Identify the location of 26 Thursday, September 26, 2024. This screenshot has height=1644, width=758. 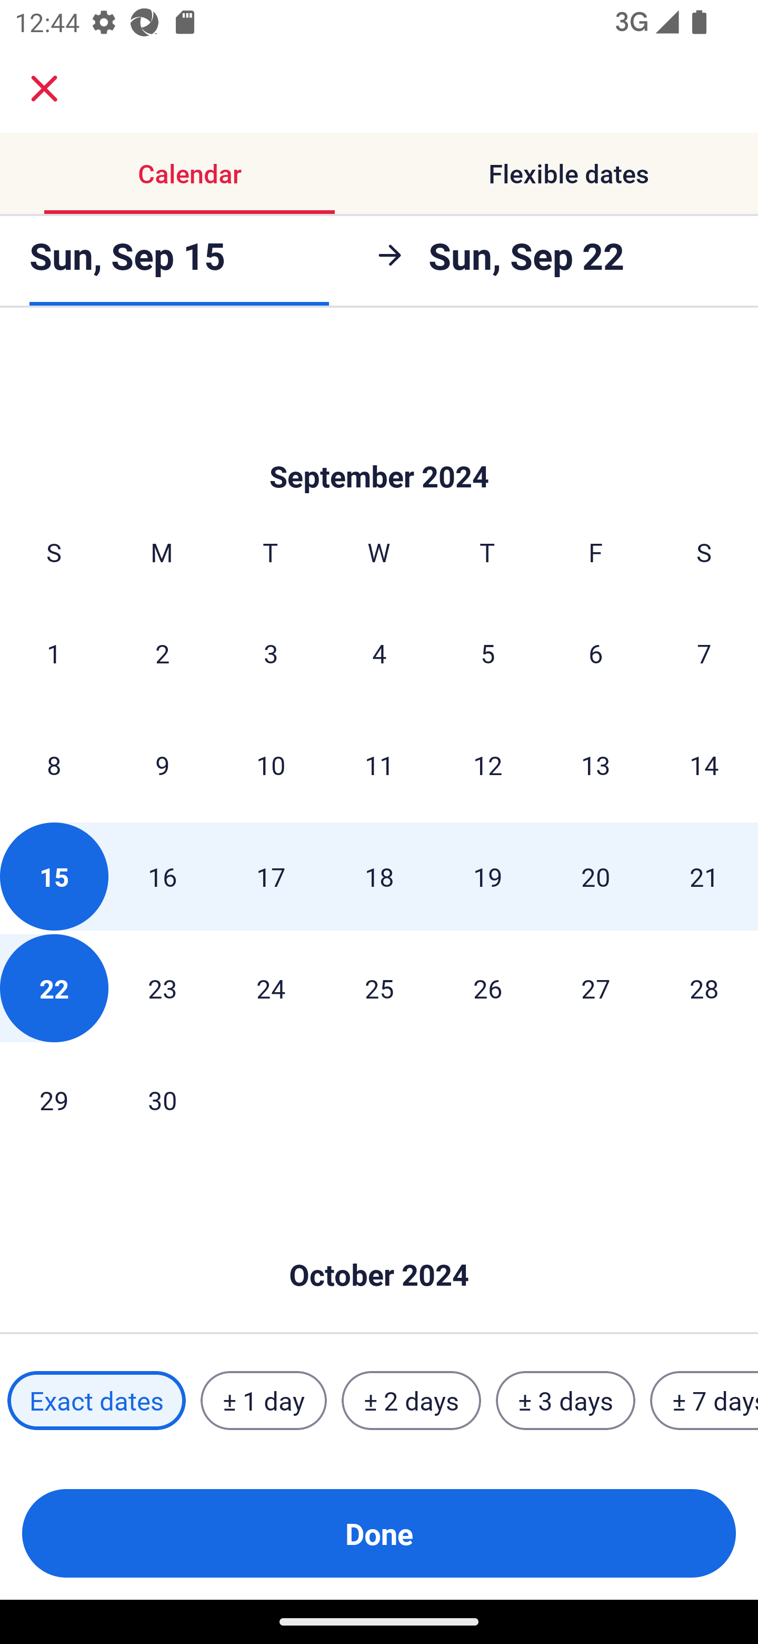
(487, 988).